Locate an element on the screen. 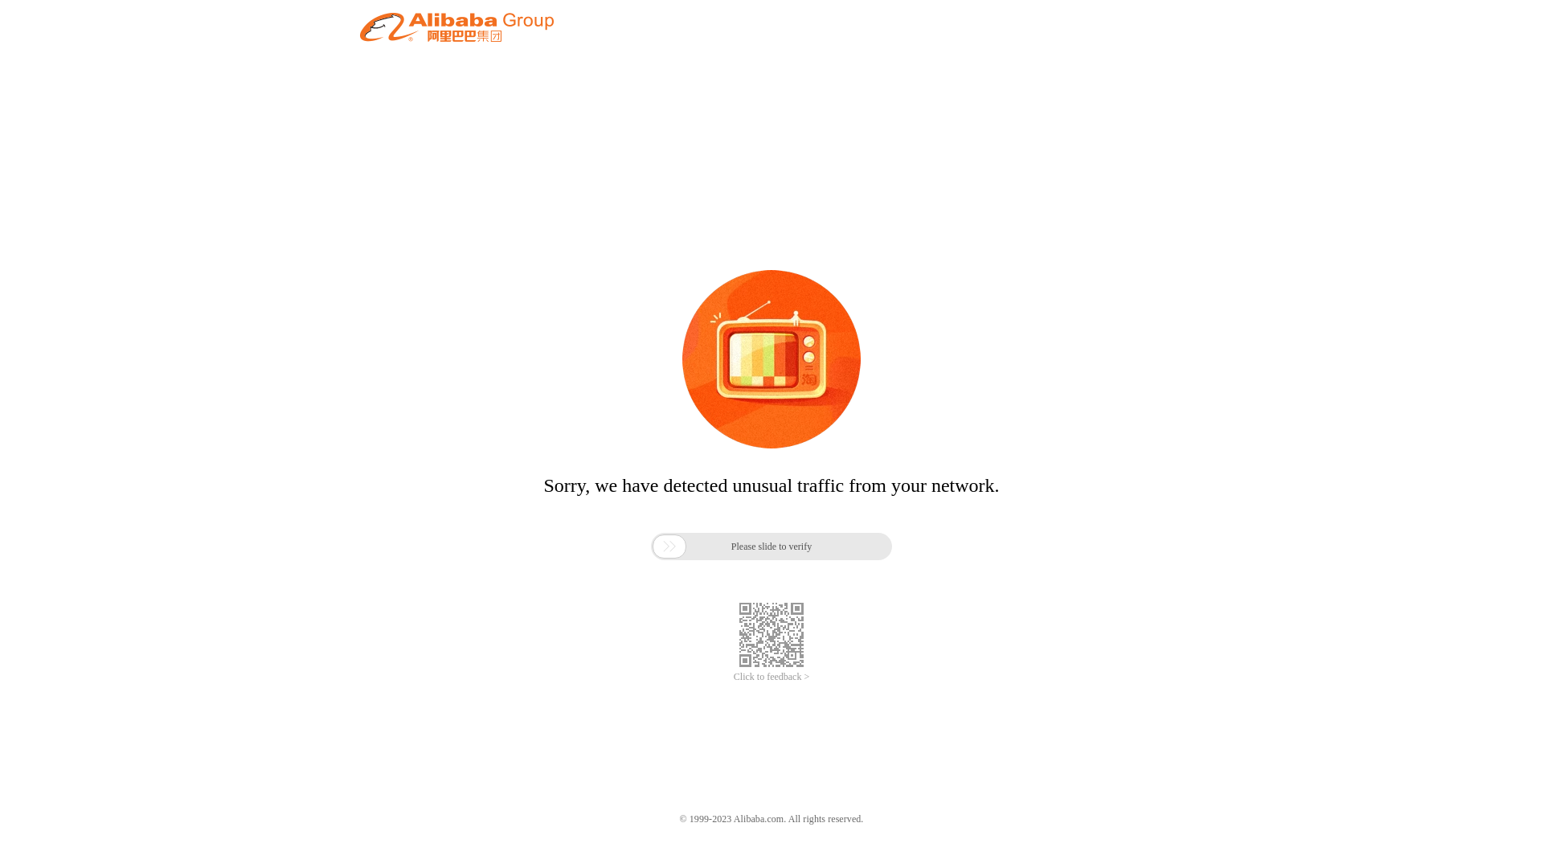 This screenshot has height=868, width=1543. Click to feedback > is located at coordinates (771, 677).